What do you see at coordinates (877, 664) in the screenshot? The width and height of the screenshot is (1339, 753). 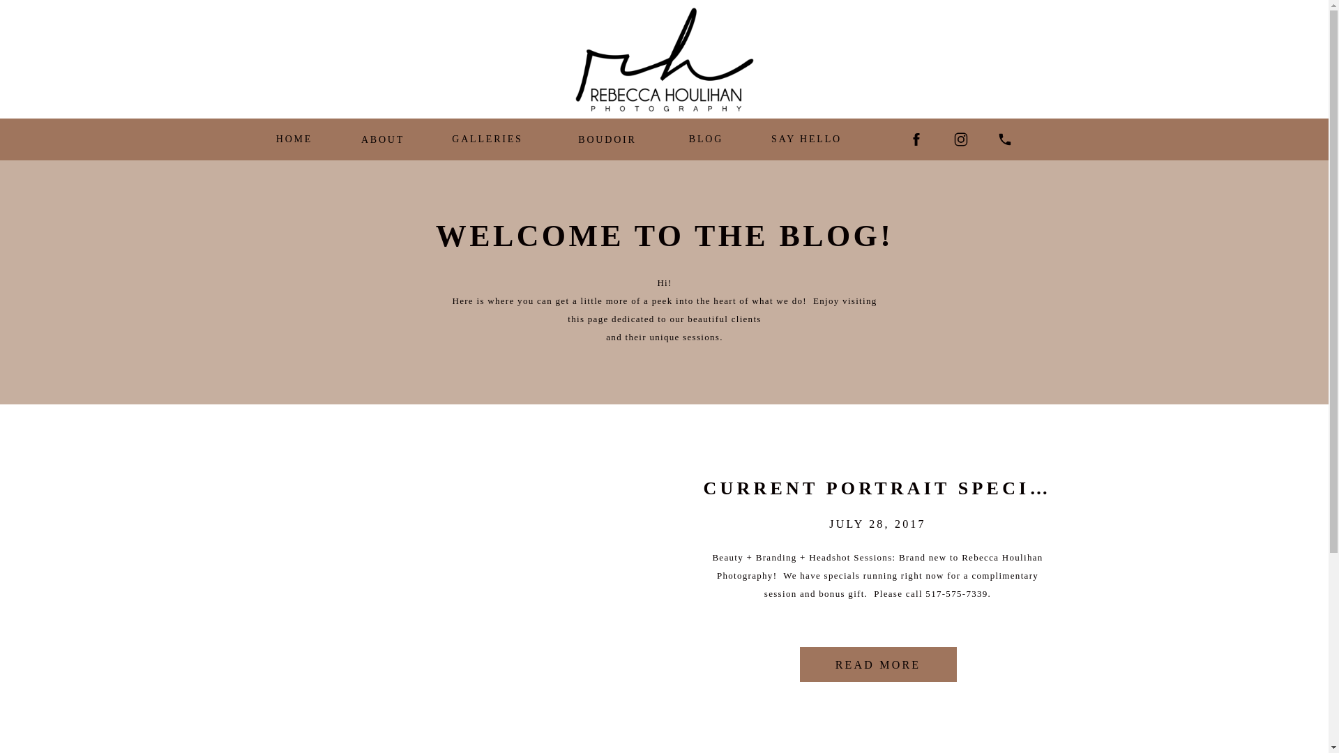 I see `READ MORE` at bounding box center [877, 664].